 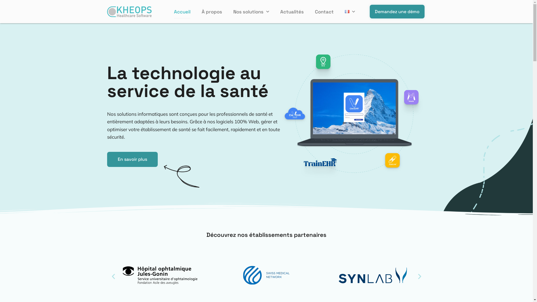 I want to click on Accueil, so click(x=182, y=12).